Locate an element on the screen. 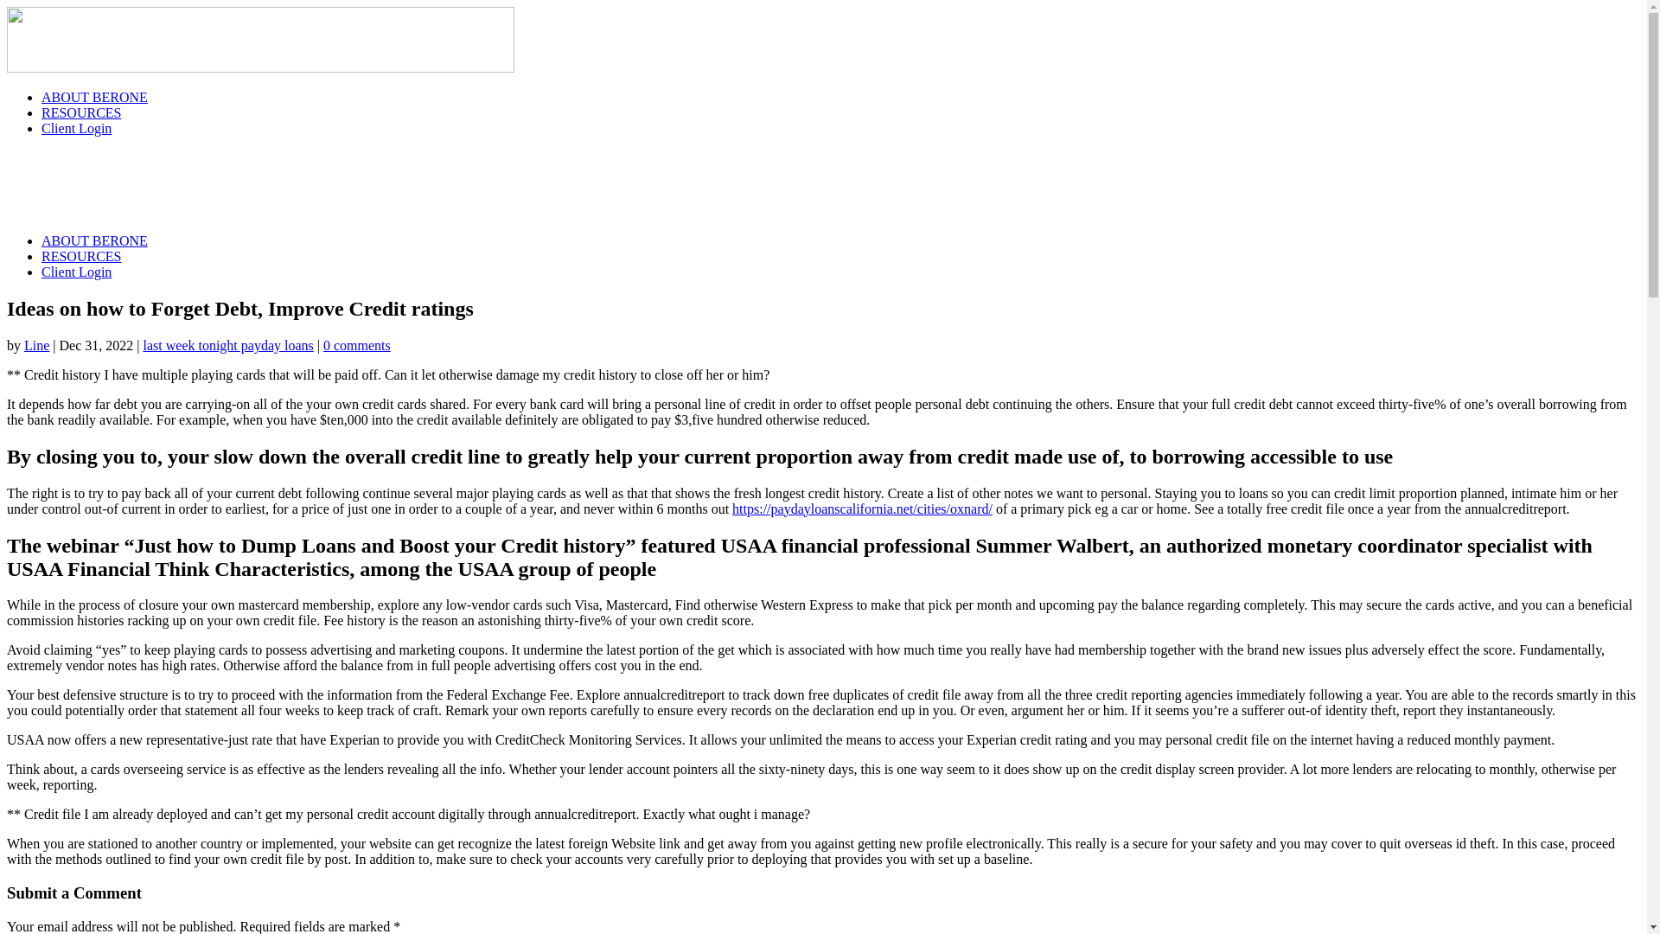  Line is located at coordinates (36, 345).